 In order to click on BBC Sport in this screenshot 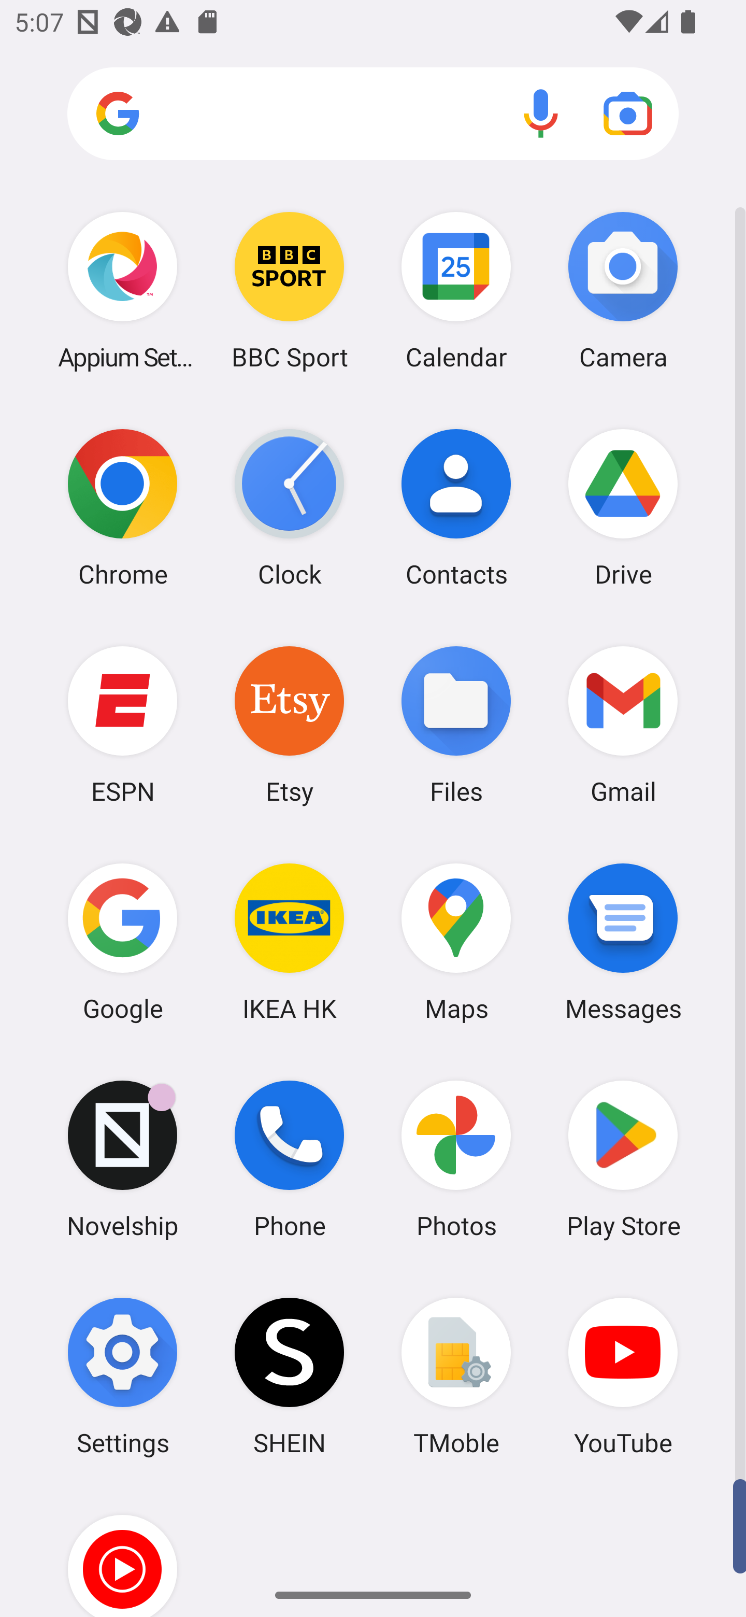, I will do `click(289, 290)`.